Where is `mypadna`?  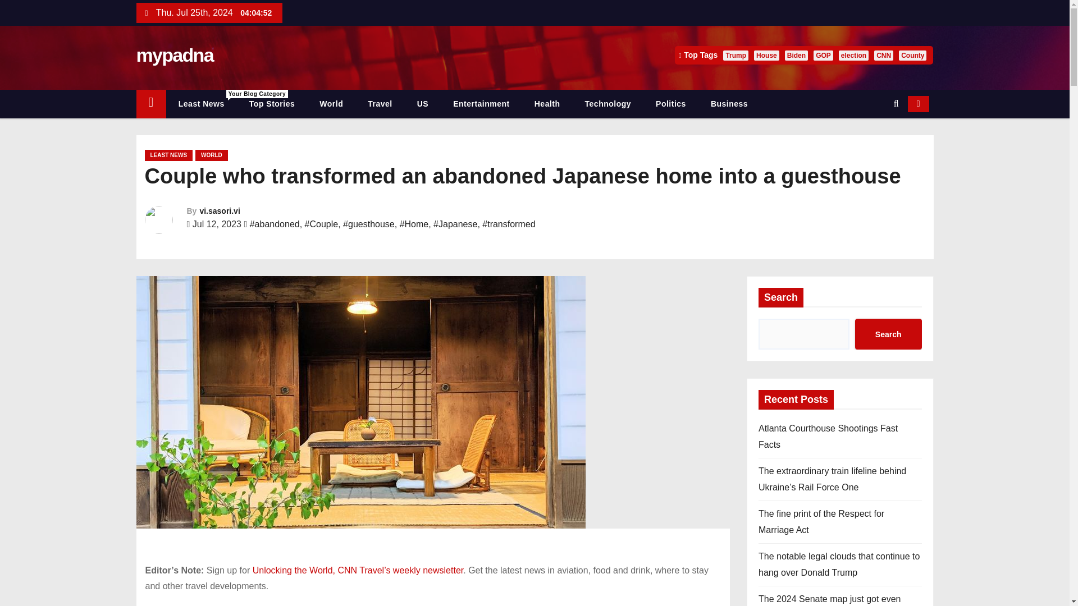 mypadna is located at coordinates (796, 55).